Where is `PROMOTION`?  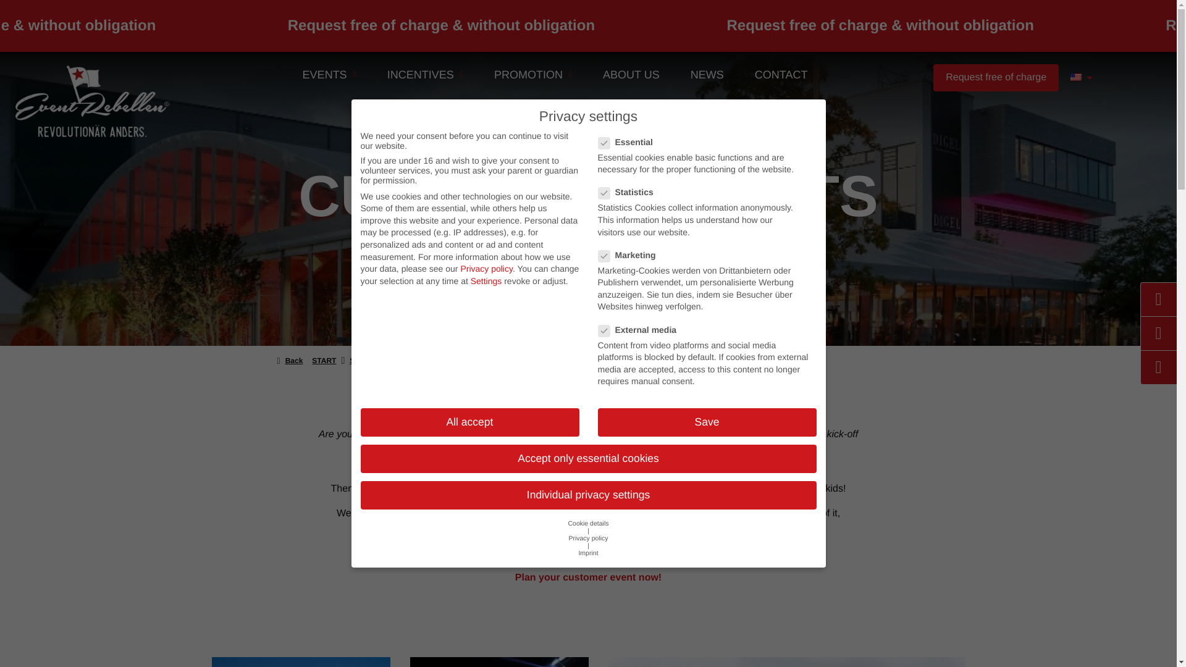 PROMOTION is located at coordinates (532, 74).